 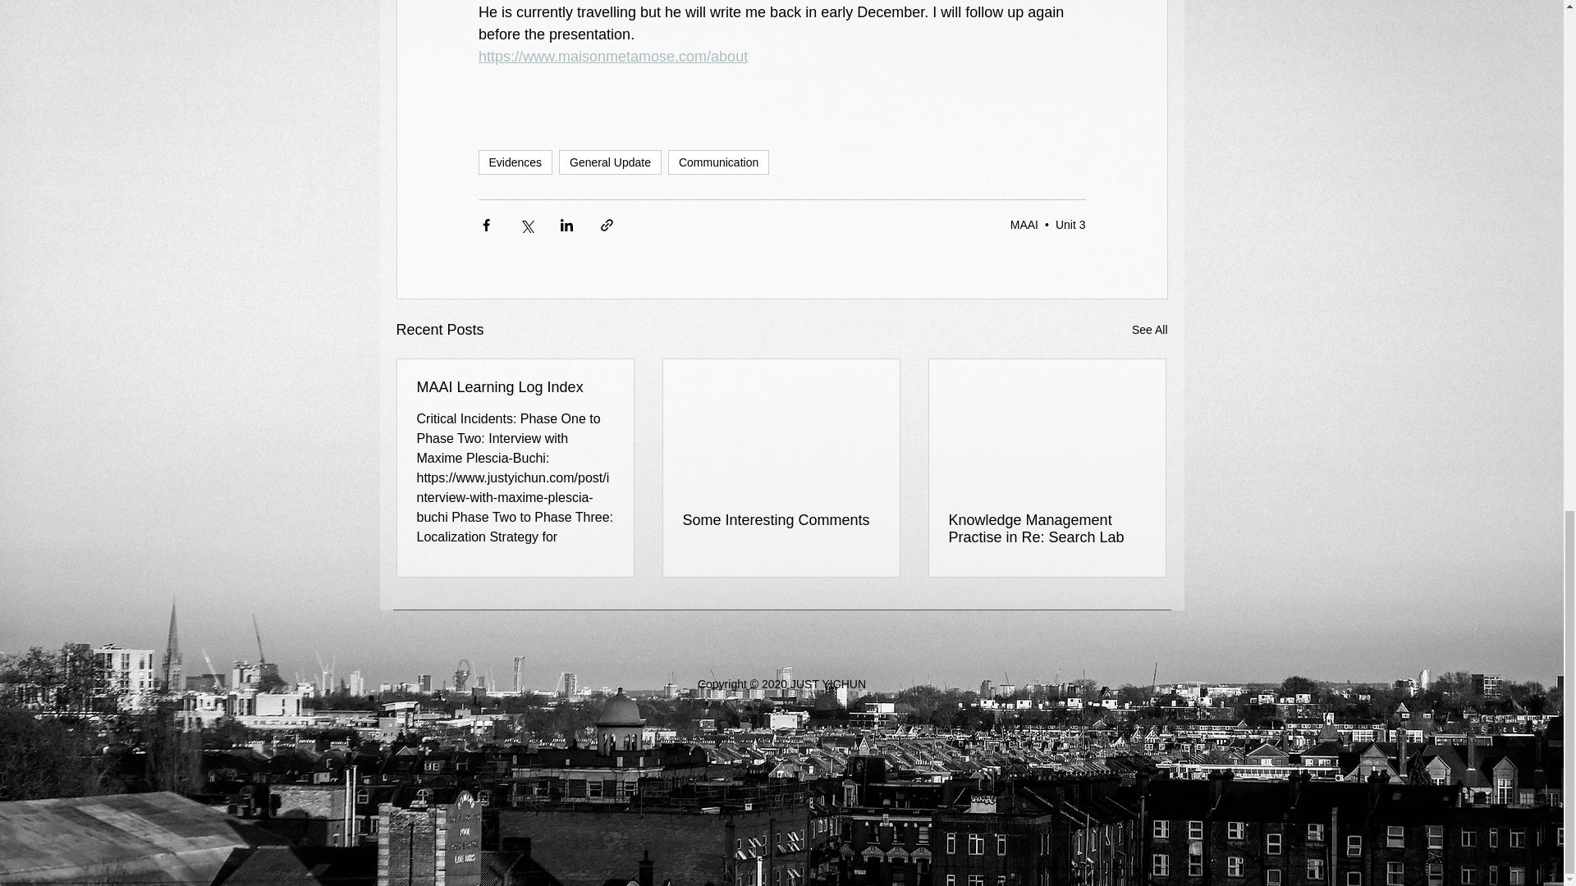 I want to click on MAAI Learning Log Index, so click(x=515, y=387).